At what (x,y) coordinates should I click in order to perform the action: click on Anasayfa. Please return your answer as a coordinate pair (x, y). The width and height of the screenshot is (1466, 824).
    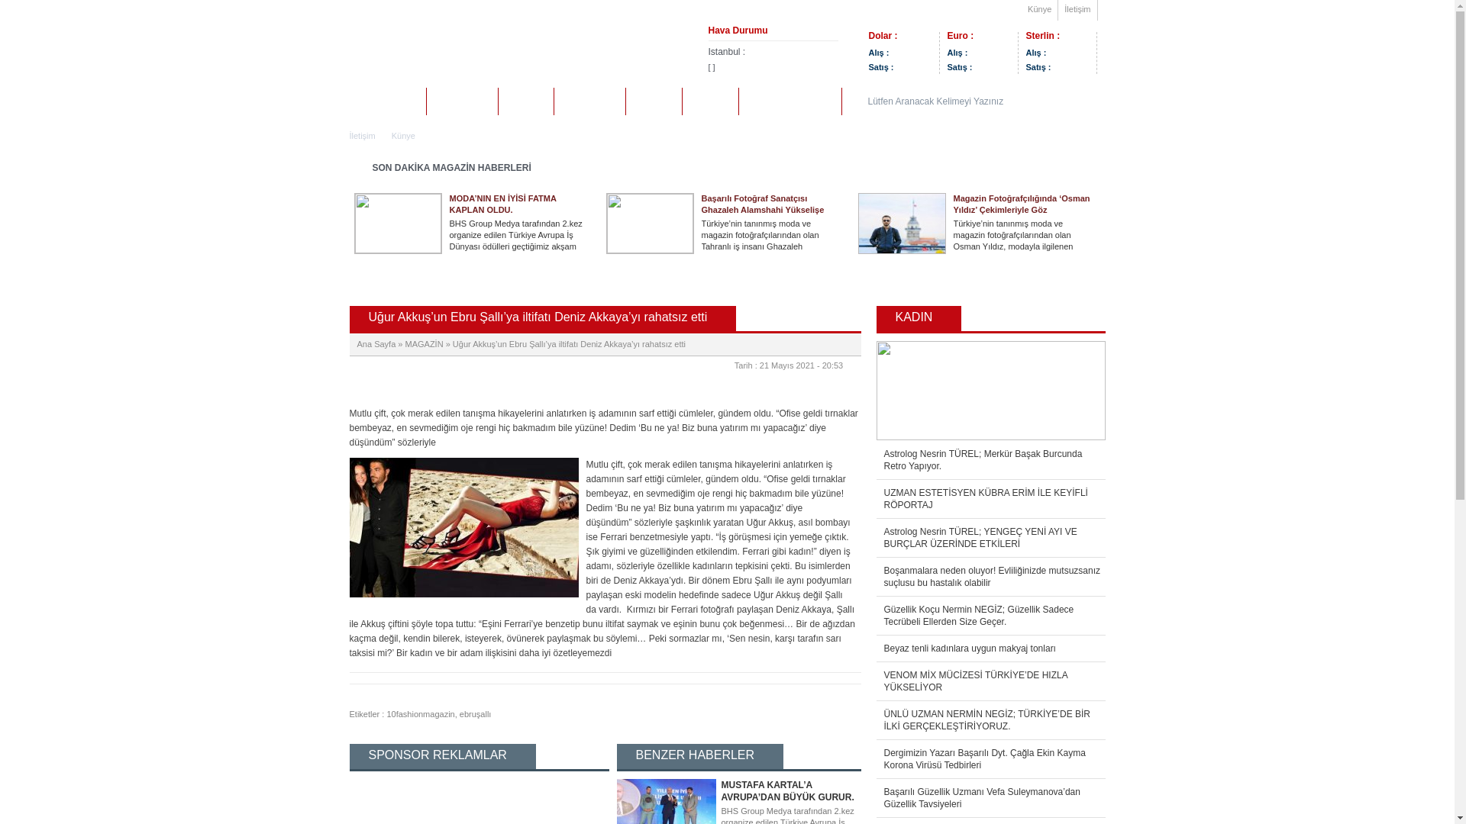
    Looking at the image, I should click on (391, 101).